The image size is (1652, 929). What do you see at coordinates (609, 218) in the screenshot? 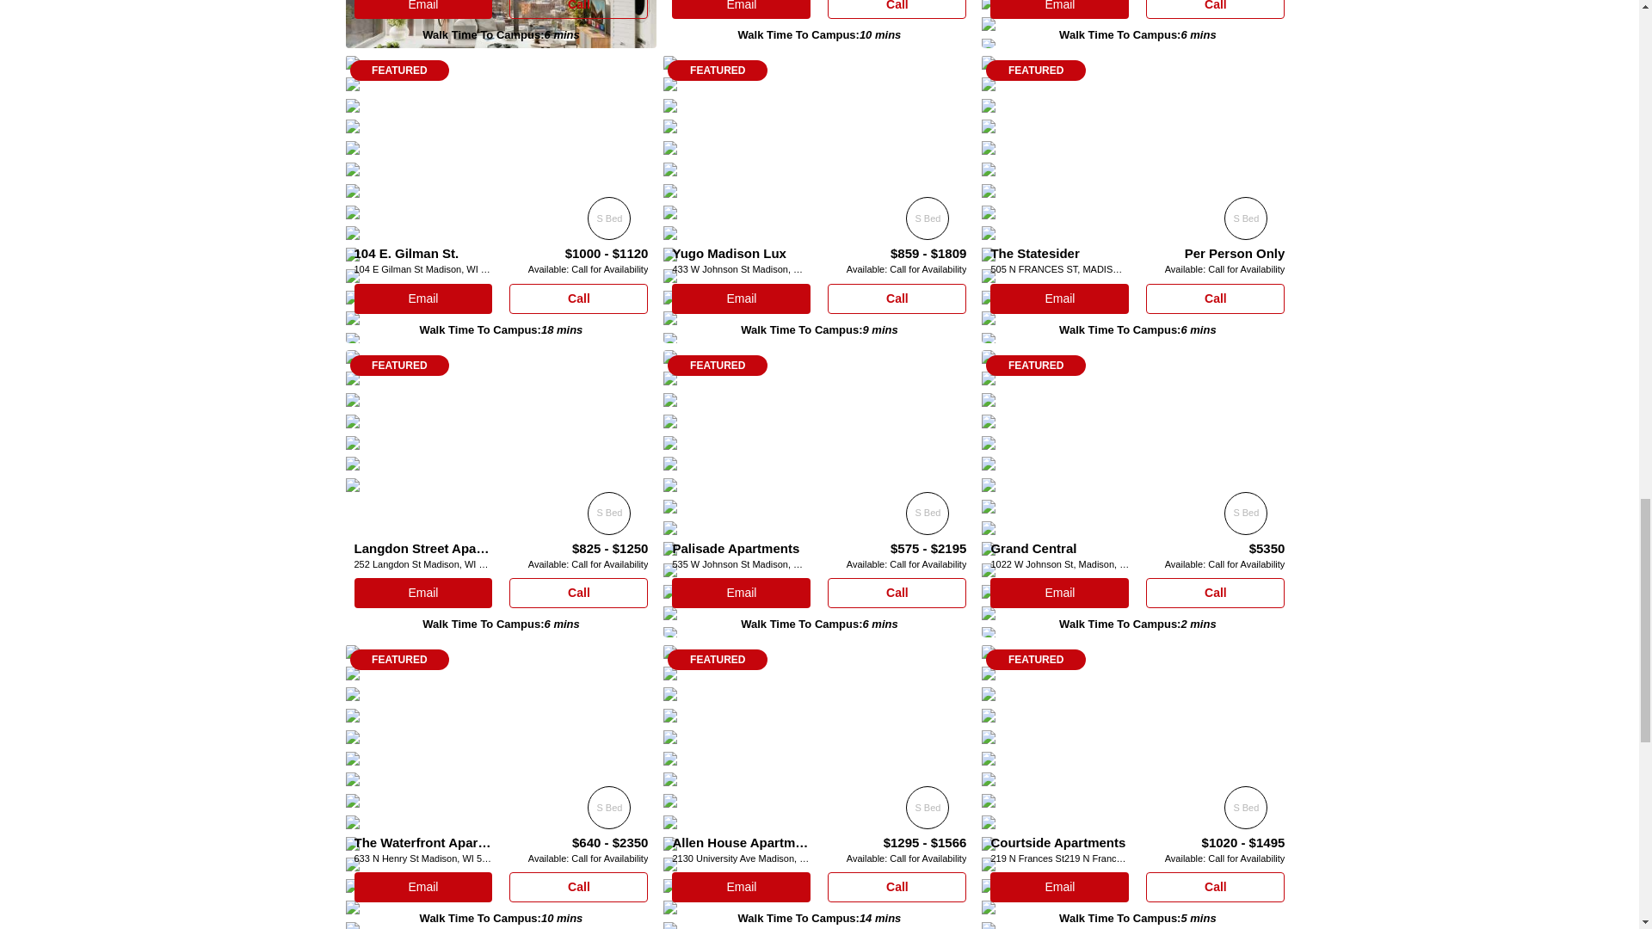
I see `S Bed` at bounding box center [609, 218].